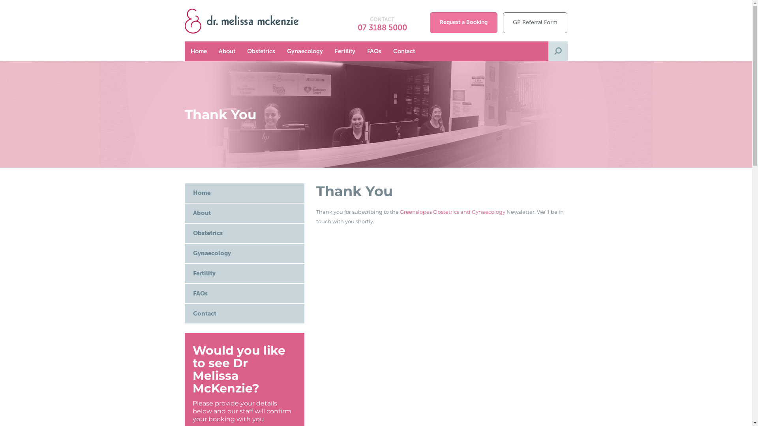  Describe the element at coordinates (261, 51) in the screenshot. I see `Obstetrics` at that location.